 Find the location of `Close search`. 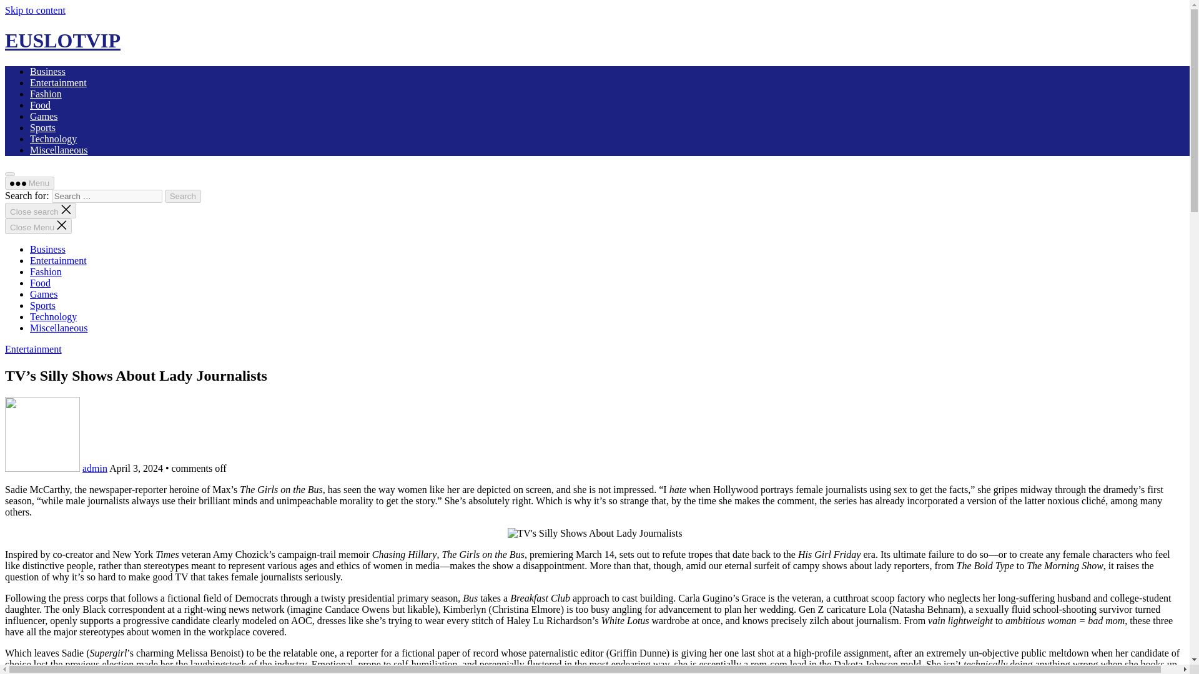

Close search is located at coordinates (40, 210).